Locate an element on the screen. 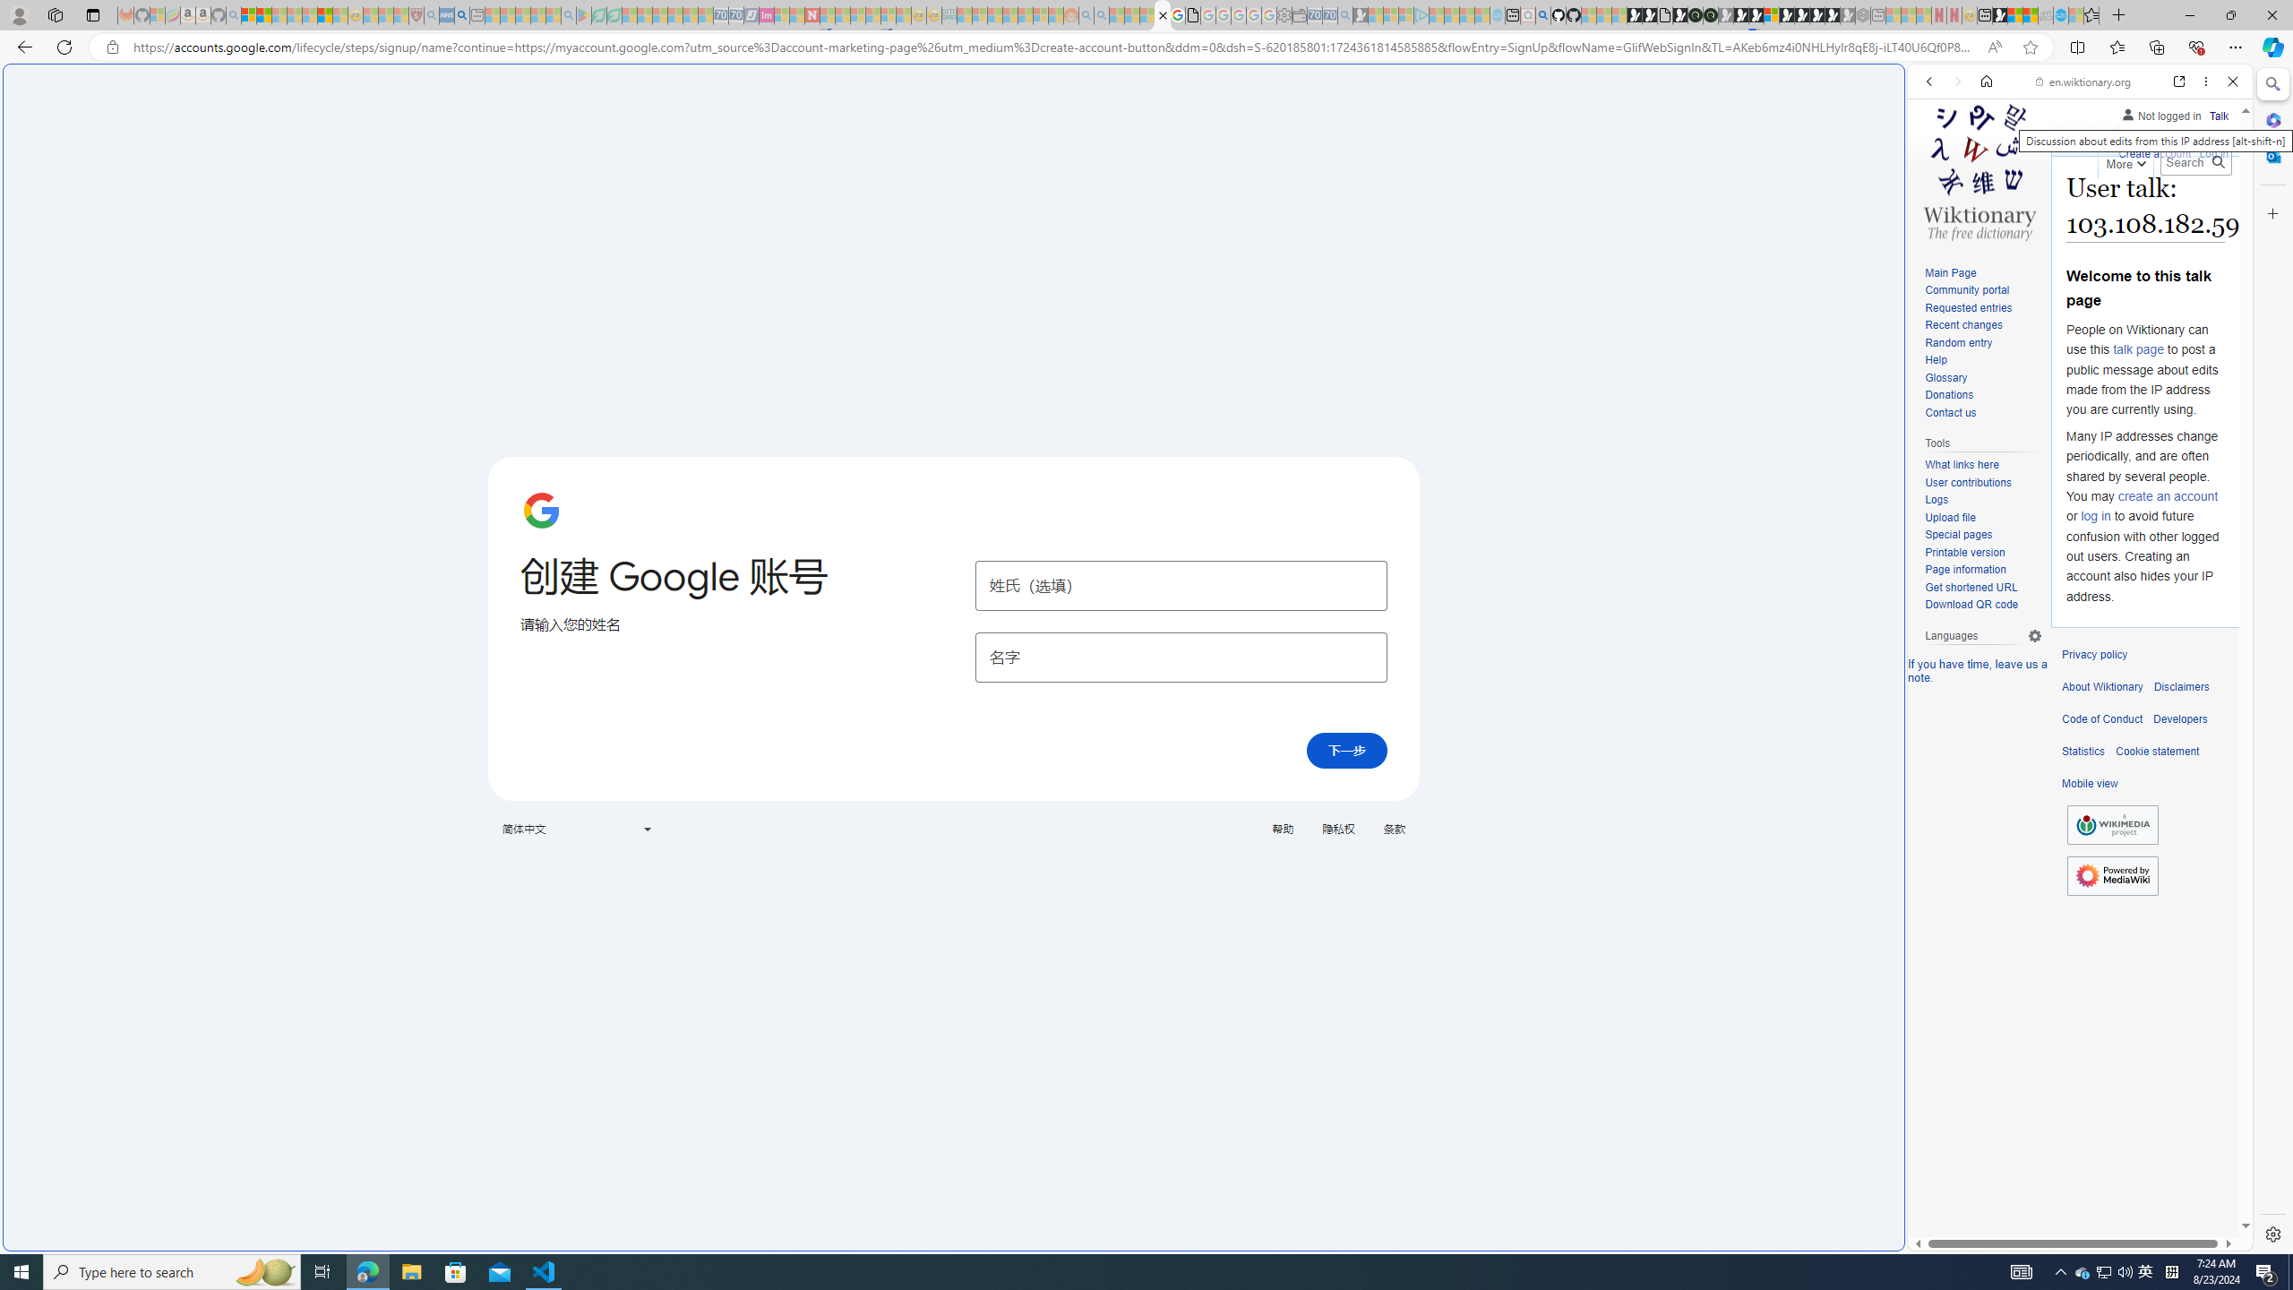 This screenshot has width=2293, height=1290. Download QR code is located at coordinates (1983, 605).